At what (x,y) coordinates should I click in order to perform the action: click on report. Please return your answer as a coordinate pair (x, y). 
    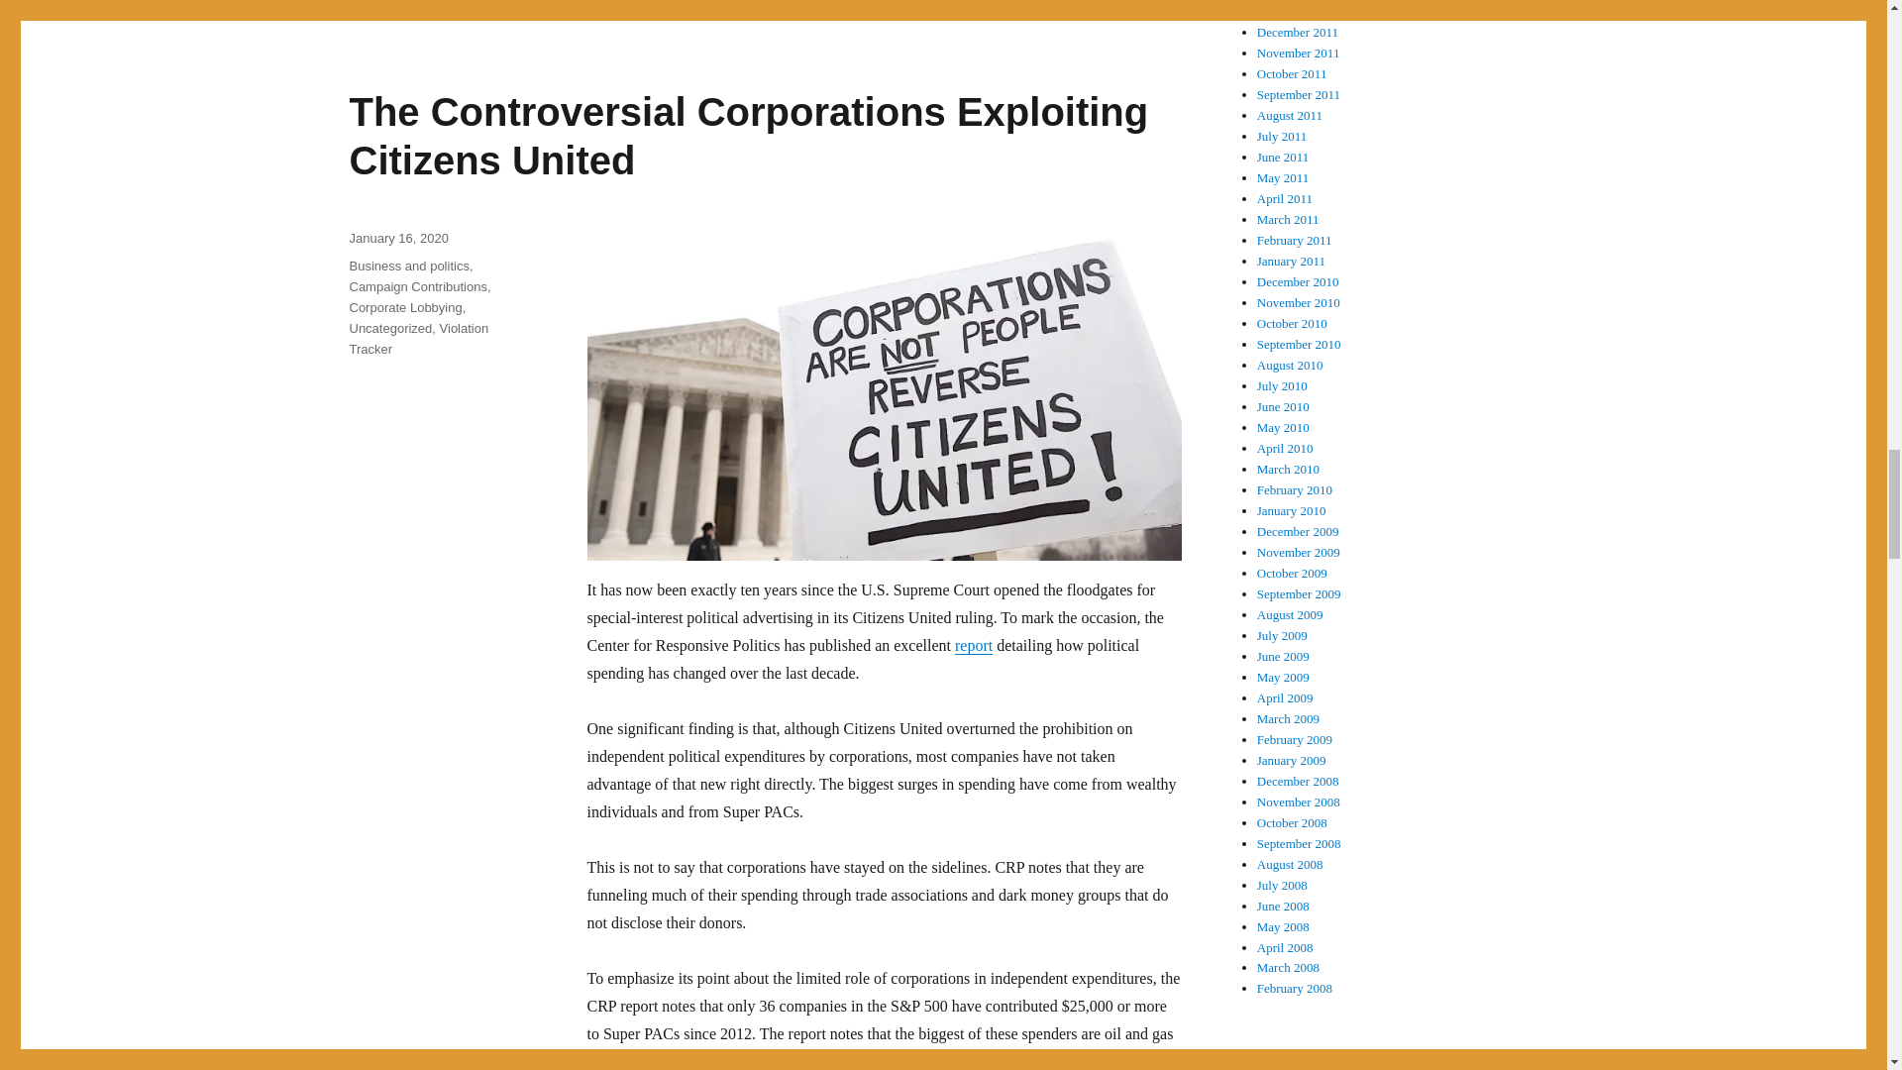
    Looking at the image, I should click on (973, 644).